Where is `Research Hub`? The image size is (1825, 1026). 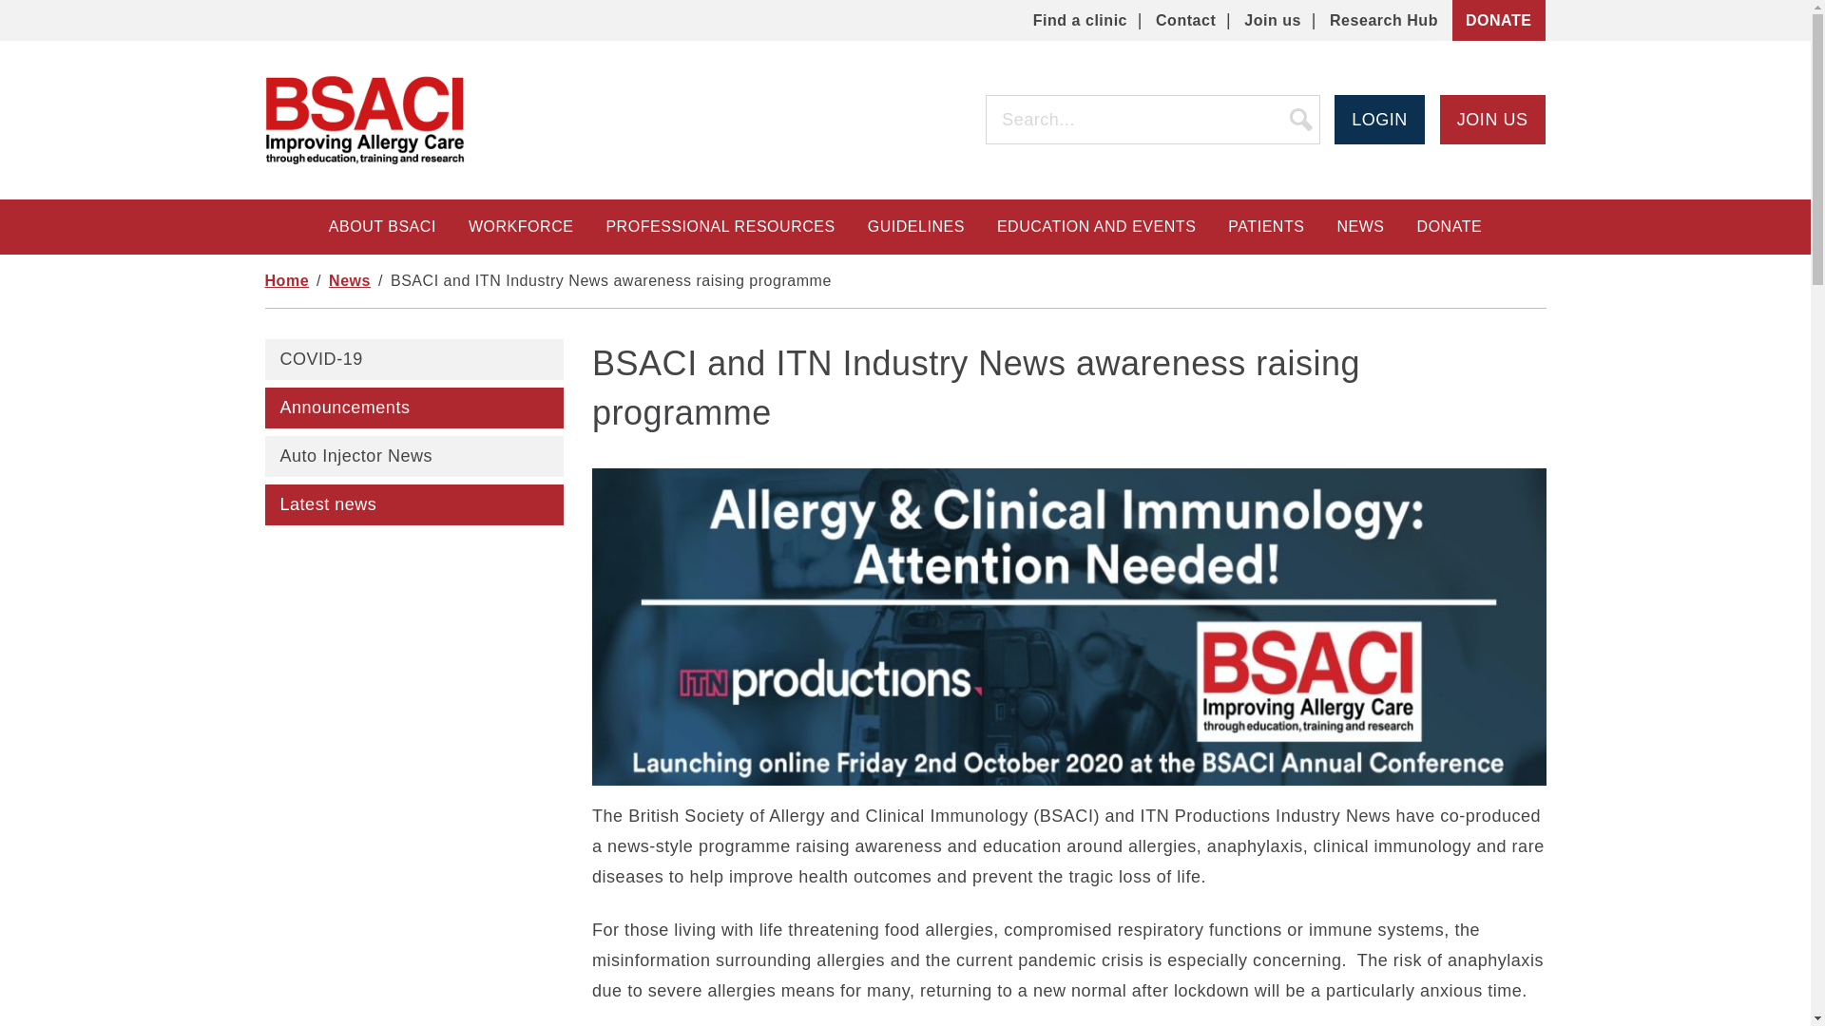
Research Hub is located at coordinates (1384, 20).